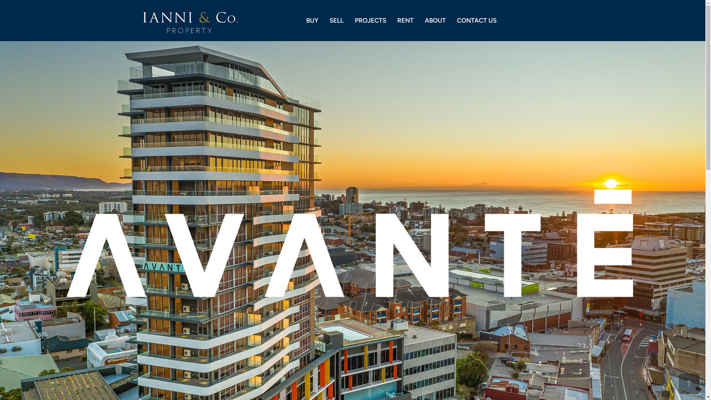  Describe the element at coordinates (435, 20) in the screenshot. I see `ABOUT` at that location.